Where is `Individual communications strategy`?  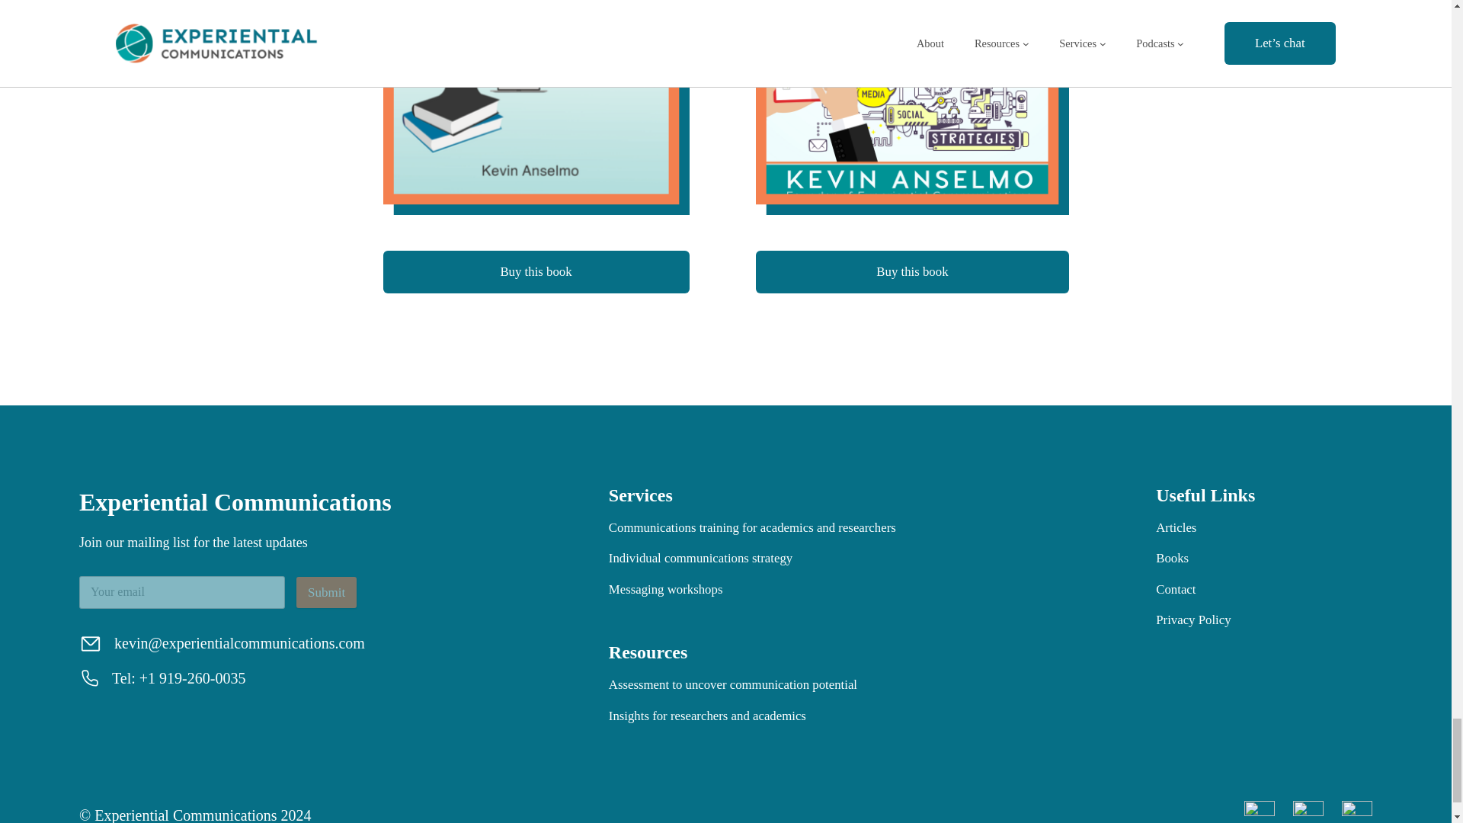 Individual communications strategy is located at coordinates (700, 559).